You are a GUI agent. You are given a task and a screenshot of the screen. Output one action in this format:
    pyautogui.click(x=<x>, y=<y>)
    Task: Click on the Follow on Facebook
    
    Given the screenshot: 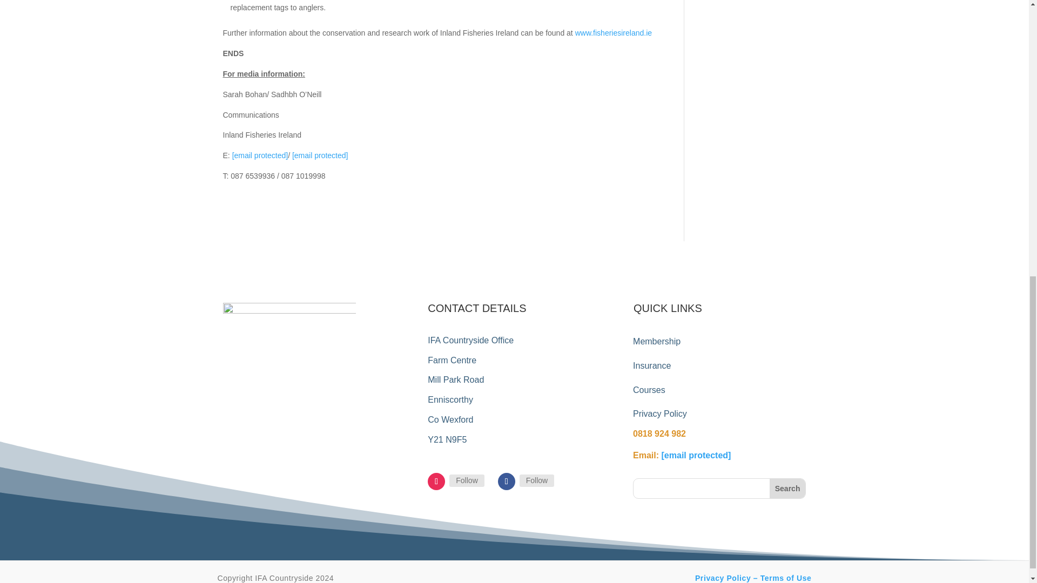 What is the action you would take?
    pyautogui.click(x=507, y=482)
    